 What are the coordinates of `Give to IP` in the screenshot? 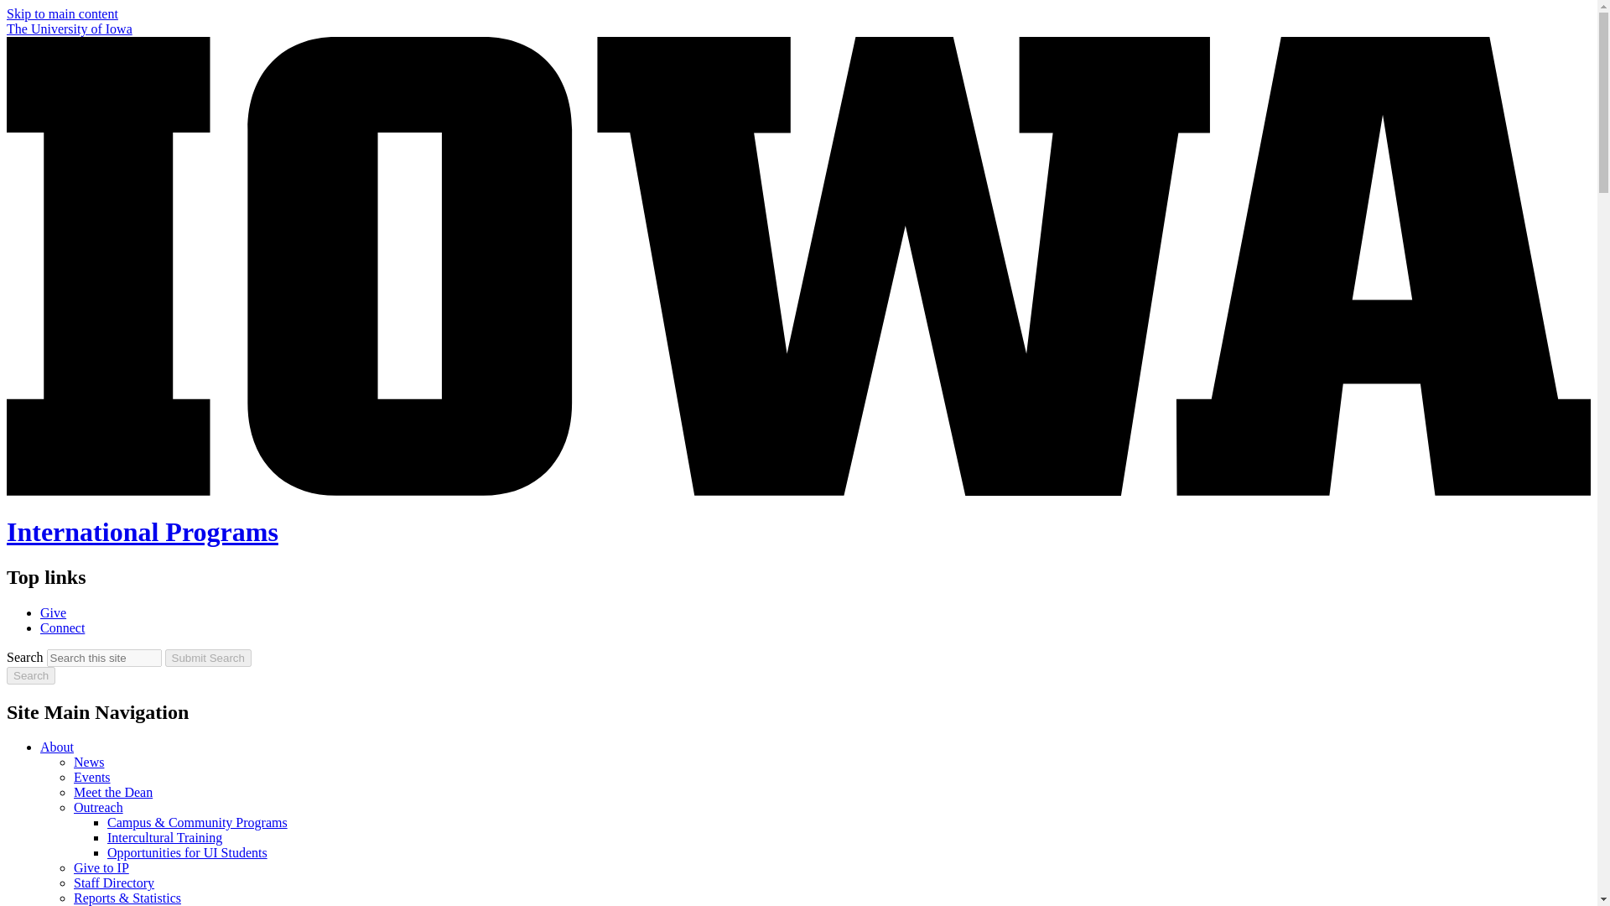 It's located at (101, 867).